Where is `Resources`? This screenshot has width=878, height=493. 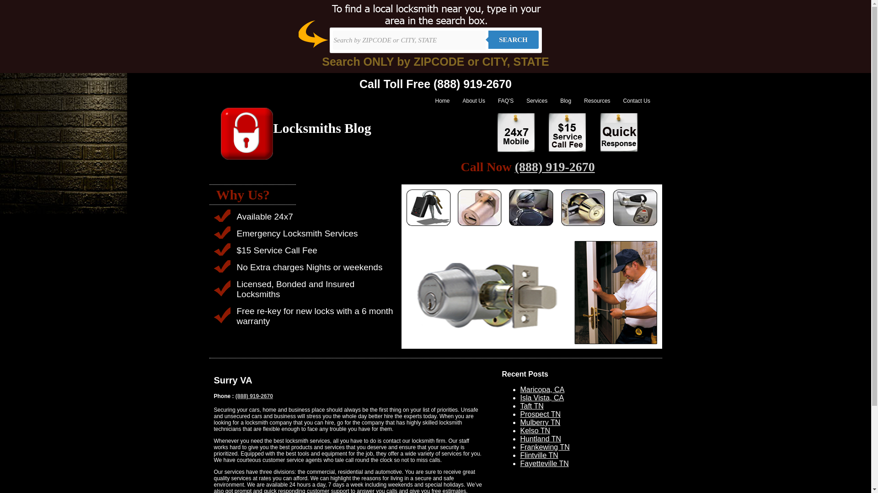
Resources is located at coordinates (597, 100).